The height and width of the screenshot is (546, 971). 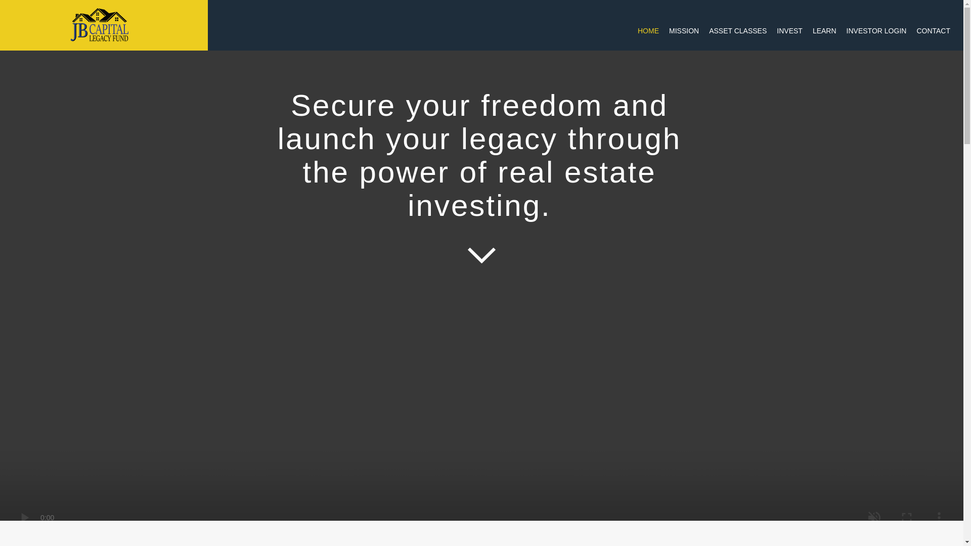 What do you see at coordinates (684, 30) in the screenshot?
I see `MISSION` at bounding box center [684, 30].